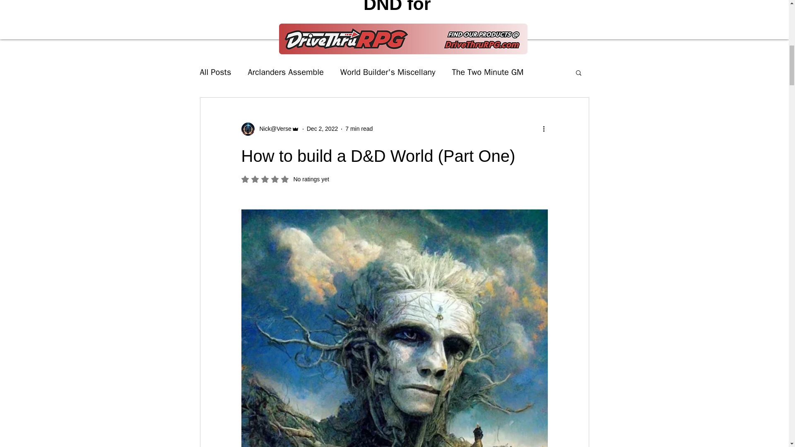 This screenshot has height=447, width=795. Describe the element at coordinates (323, 128) in the screenshot. I see `Dec 2, 2022` at that location.